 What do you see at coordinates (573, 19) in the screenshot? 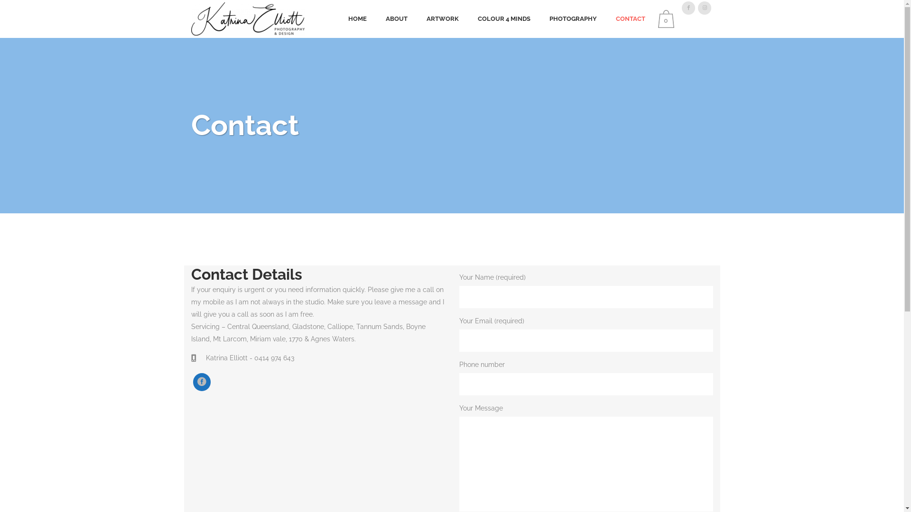
I see `PHOTOGRAPHY` at bounding box center [573, 19].